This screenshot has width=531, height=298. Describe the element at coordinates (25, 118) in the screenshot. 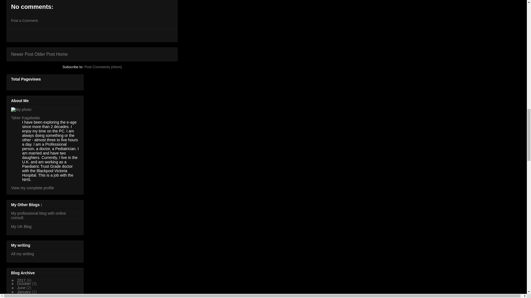

I see `Taher Kagalwala` at that location.